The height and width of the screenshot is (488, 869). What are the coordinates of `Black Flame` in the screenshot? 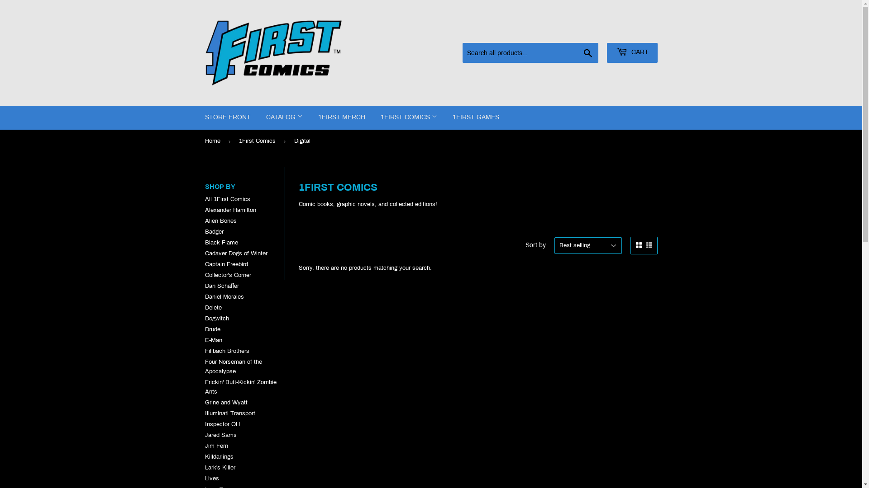 It's located at (221, 243).